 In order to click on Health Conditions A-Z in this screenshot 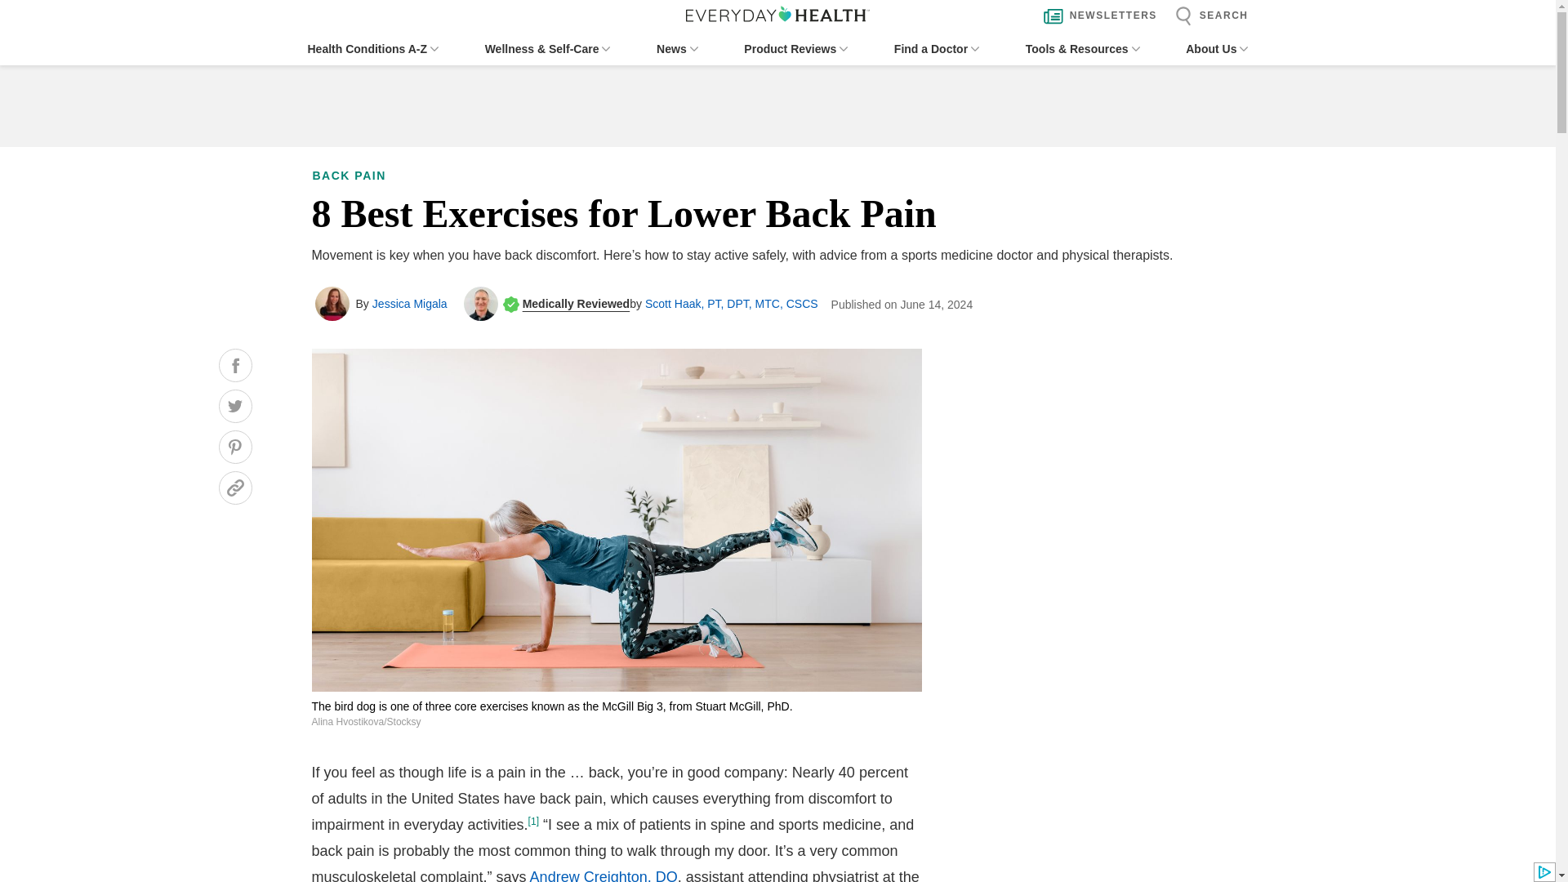, I will do `click(372, 49)`.